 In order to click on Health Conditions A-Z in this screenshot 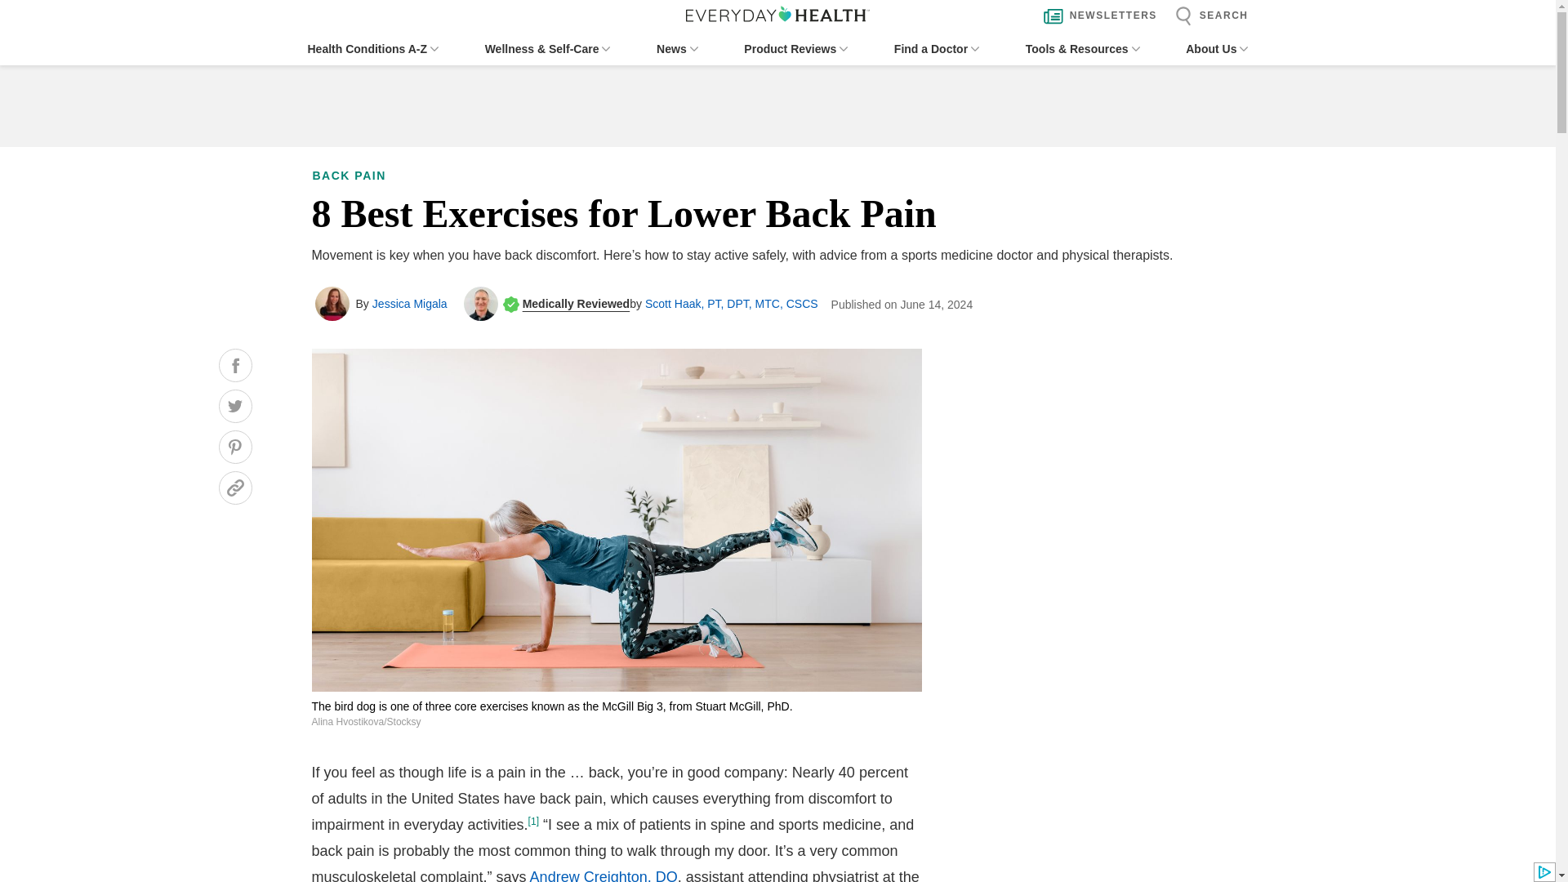, I will do `click(372, 49)`.